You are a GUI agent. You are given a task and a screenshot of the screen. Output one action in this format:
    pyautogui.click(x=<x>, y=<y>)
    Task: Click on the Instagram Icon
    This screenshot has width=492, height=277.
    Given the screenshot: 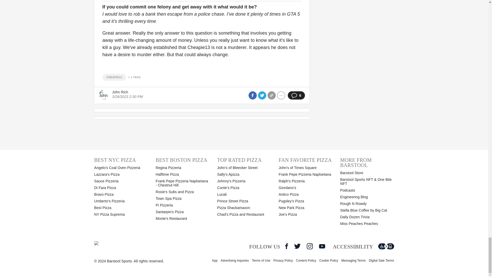 What is the action you would take?
    pyautogui.click(x=310, y=246)
    